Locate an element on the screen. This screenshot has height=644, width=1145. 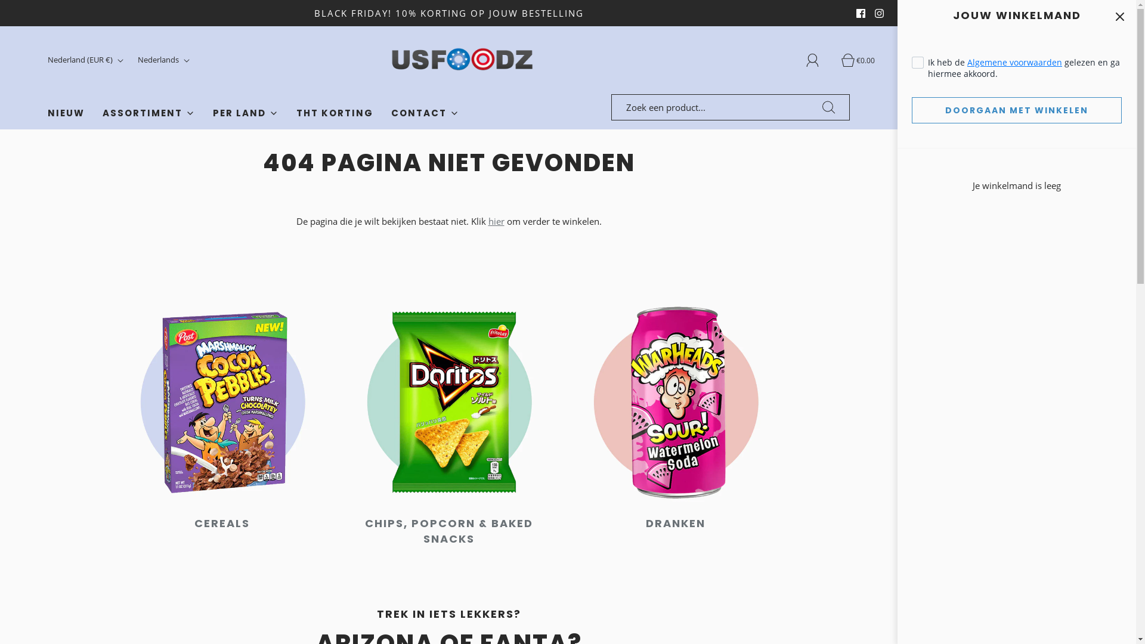
Algemene voorwaarden is located at coordinates (1015, 62).